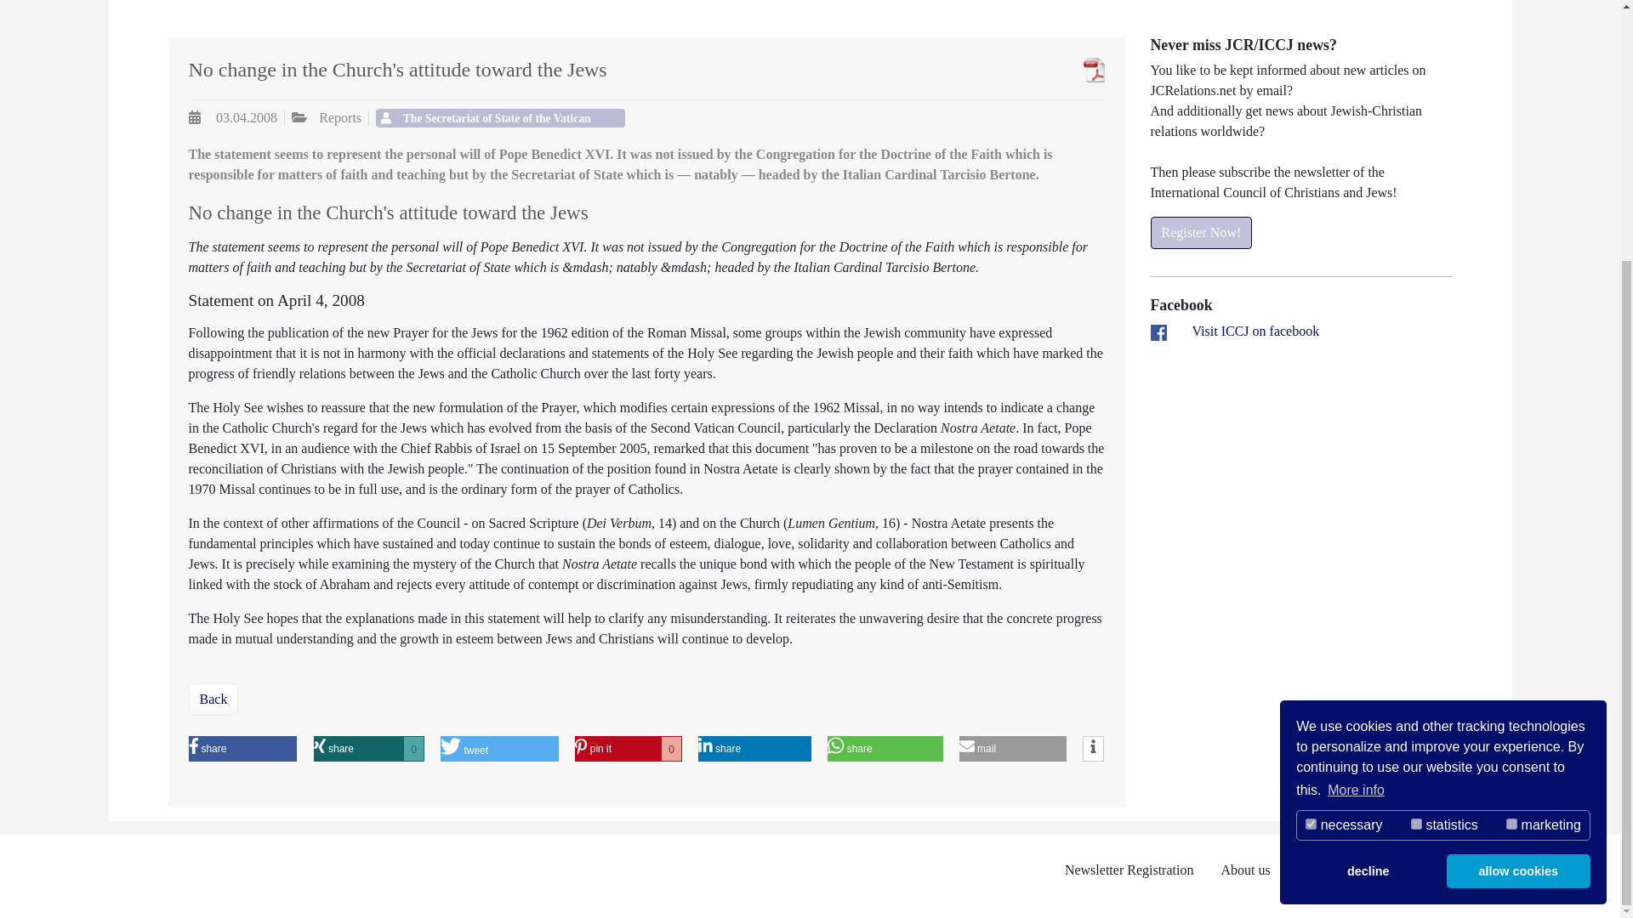 The image size is (1633, 918). Describe the element at coordinates (378, 749) in the screenshot. I see `tweet` at that location.